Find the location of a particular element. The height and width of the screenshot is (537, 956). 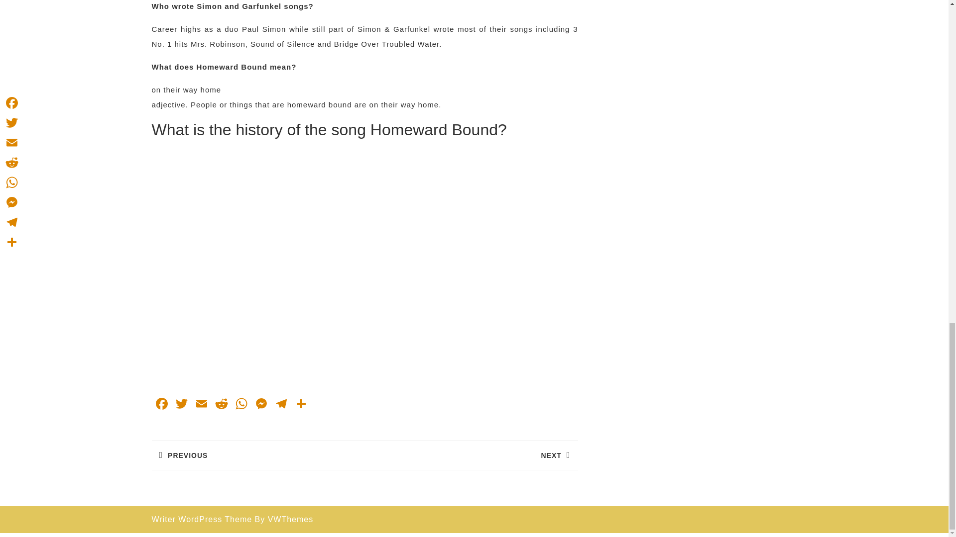

Facebook is located at coordinates (161, 405).